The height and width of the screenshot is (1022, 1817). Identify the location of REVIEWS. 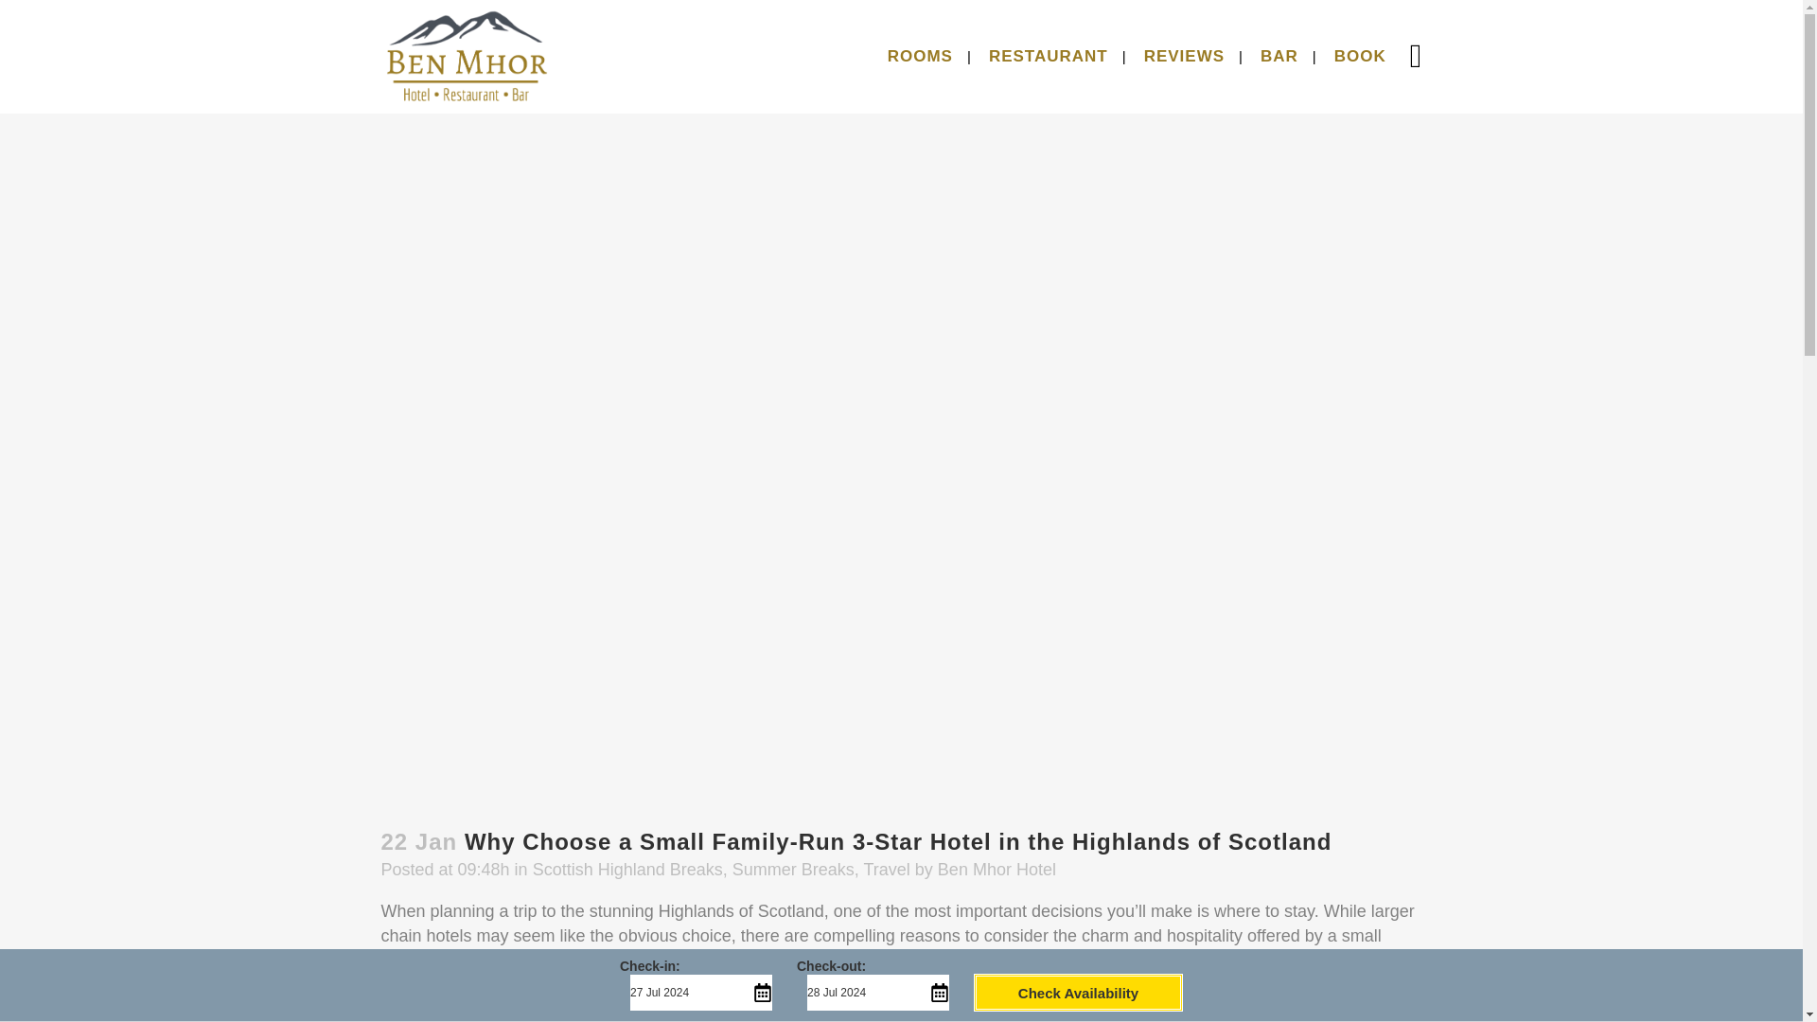
(1185, 57).